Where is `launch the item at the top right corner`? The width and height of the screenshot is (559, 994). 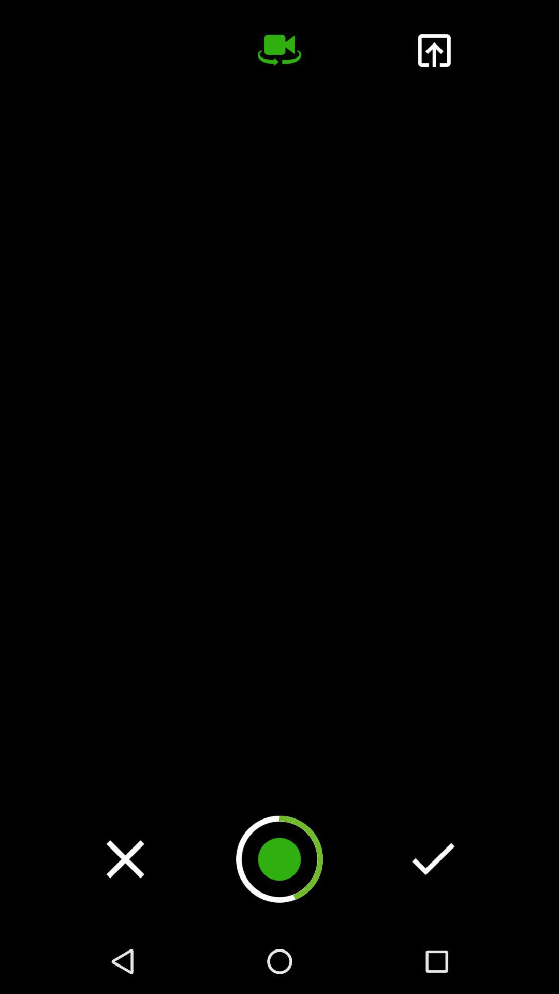 launch the item at the top right corner is located at coordinates (434, 50).